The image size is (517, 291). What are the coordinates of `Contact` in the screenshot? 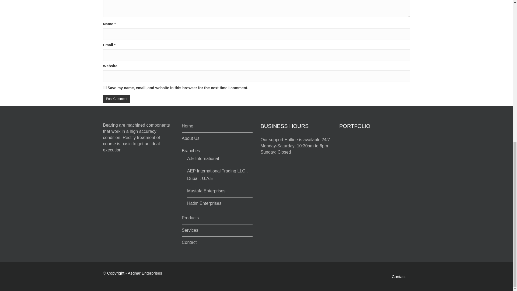 It's located at (189, 242).